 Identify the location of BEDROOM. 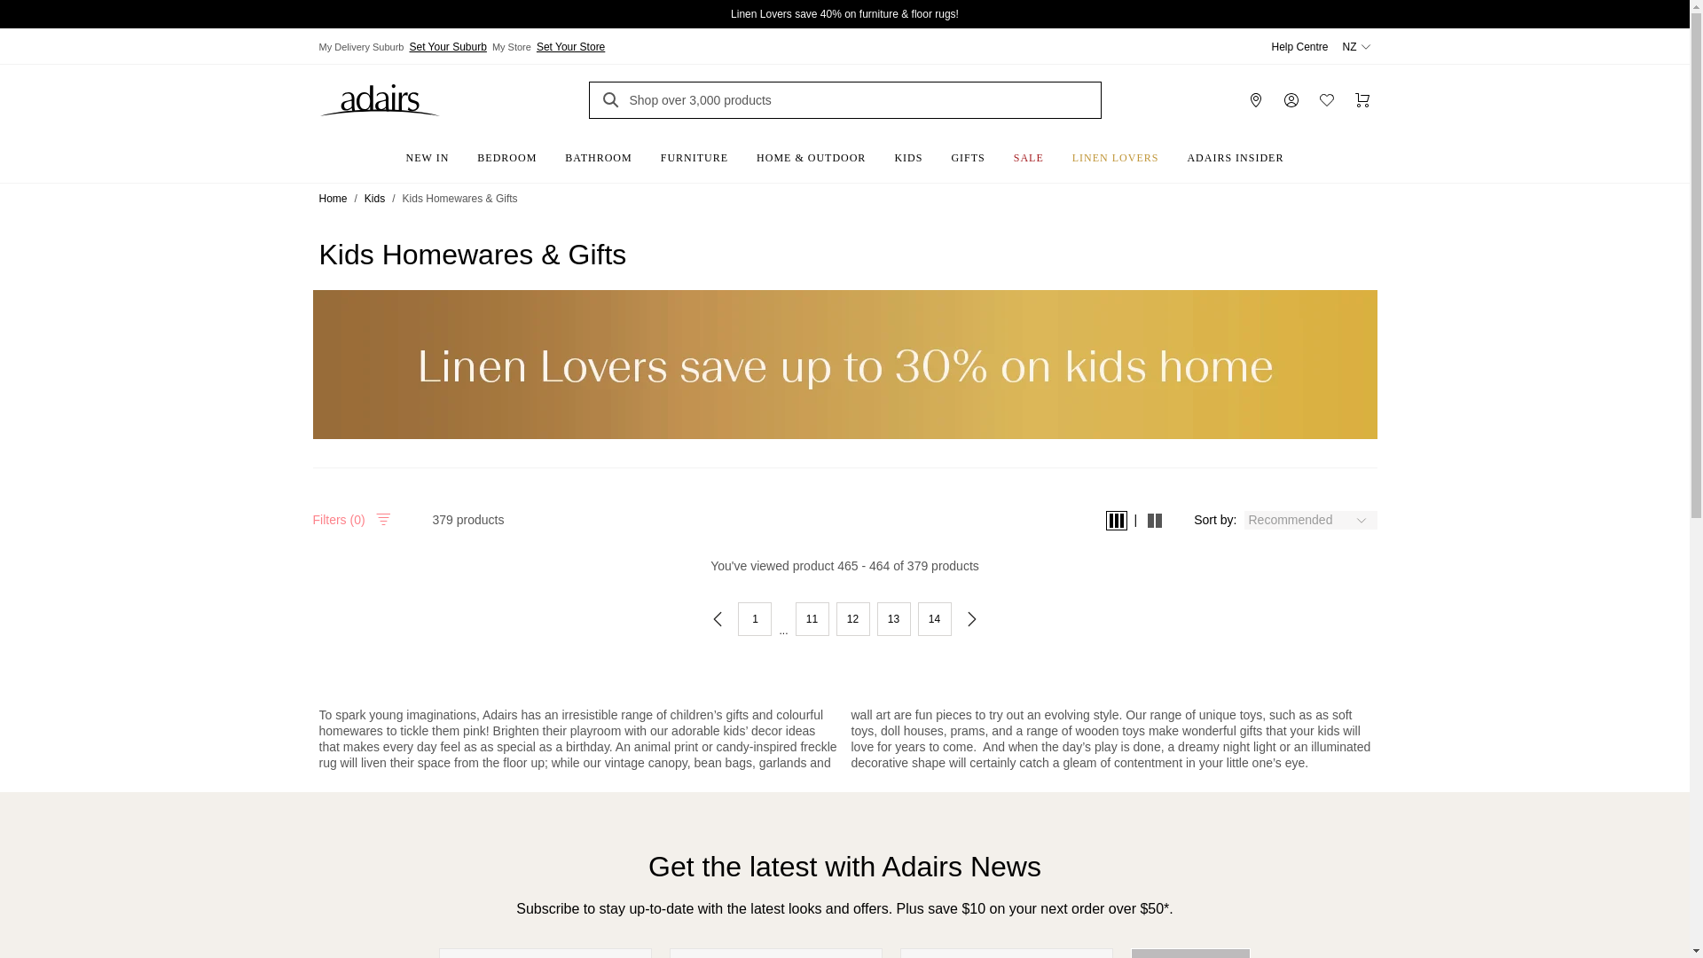
(506, 153).